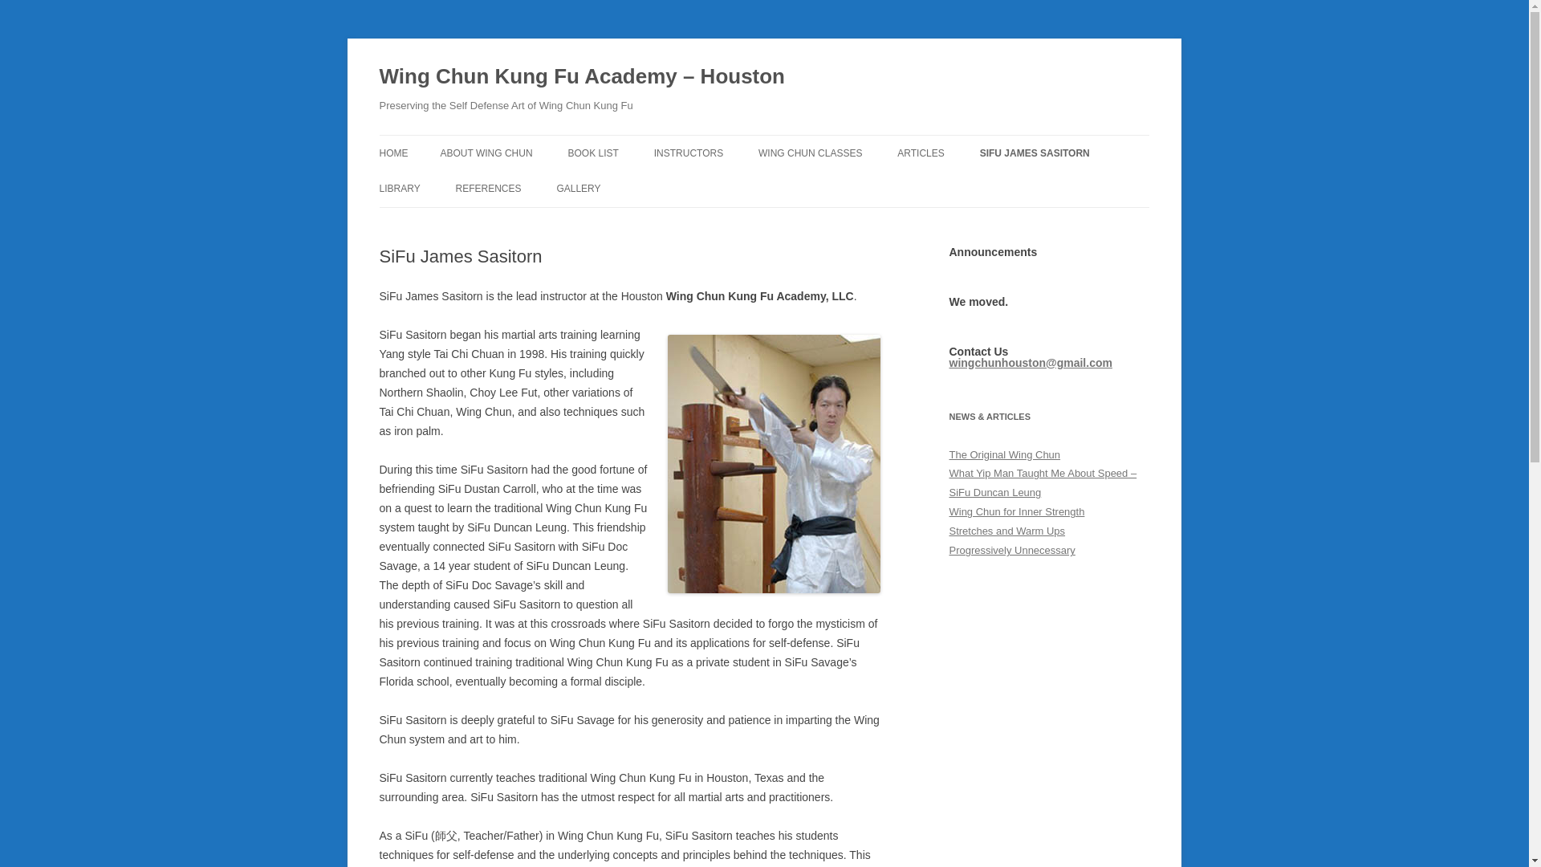 Image resolution: width=1541 pixels, height=867 pixels. What do you see at coordinates (592, 153) in the screenshot?
I see `BOOK LIST` at bounding box center [592, 153].